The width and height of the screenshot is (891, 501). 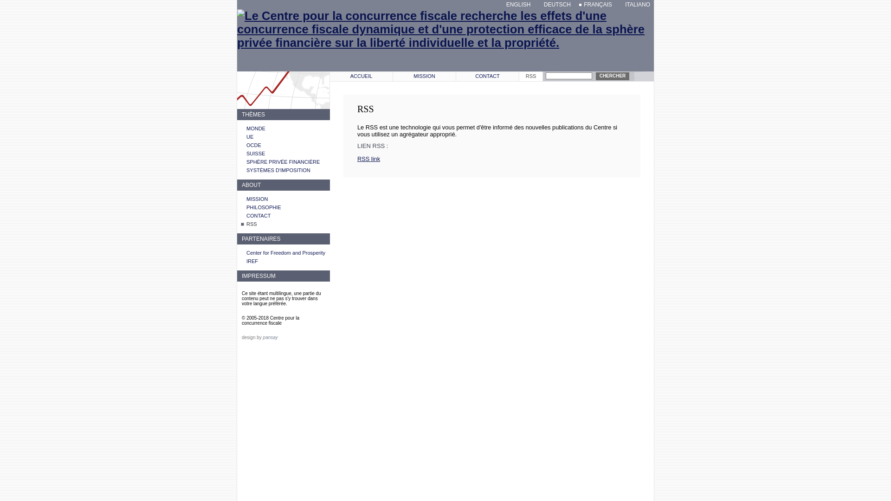 What do you see at coordinates (252, 261) in the screenshot?
I see `IREF` at bounding box center [252, 261].